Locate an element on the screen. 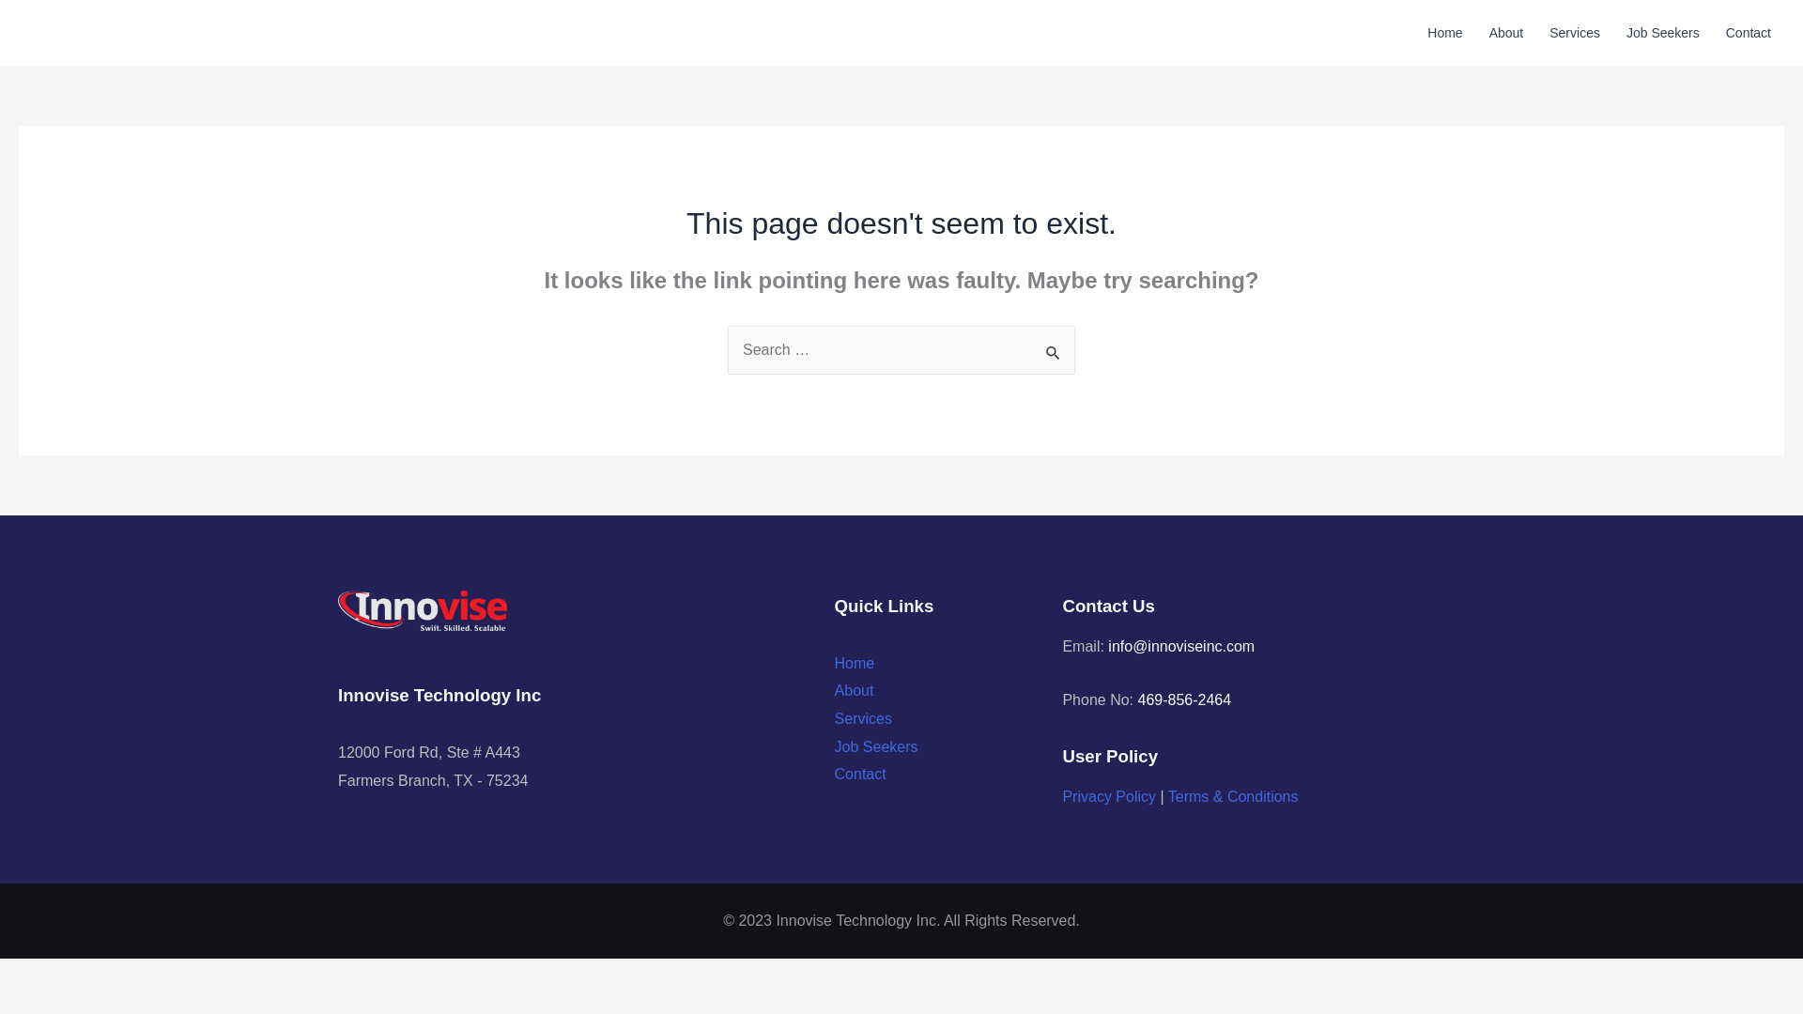  Contact is located at coordinates (1749, 33).